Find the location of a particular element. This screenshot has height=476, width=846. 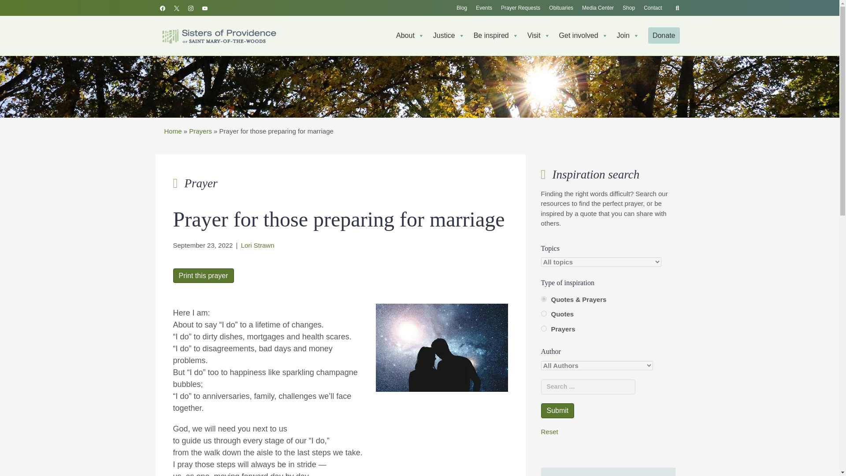

Events is located at coordinates (484, 8).